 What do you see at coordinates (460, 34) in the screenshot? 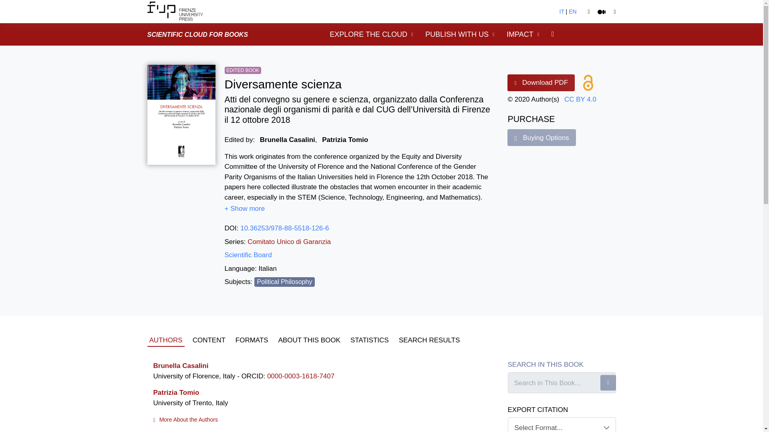
I see `PUBLISH WITH US` at bounding box center [460, 34].